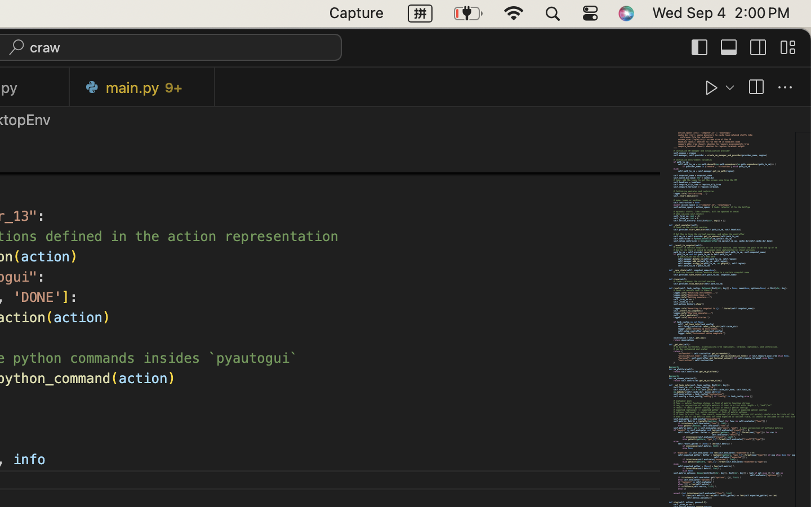  I want to click on craw, so click(46, 47).